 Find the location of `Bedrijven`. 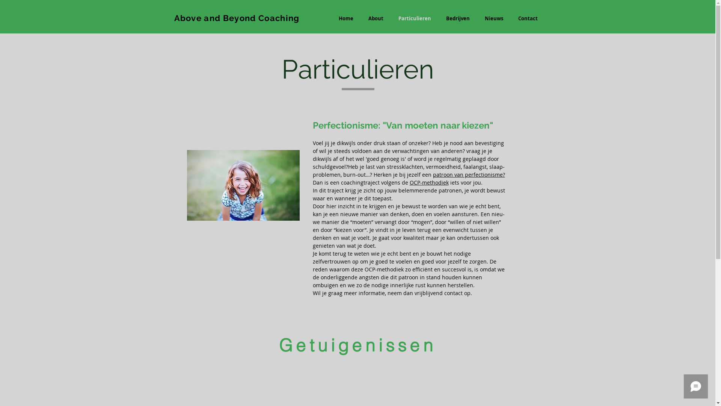

Bedrijven is located at coordinates (458, 19).